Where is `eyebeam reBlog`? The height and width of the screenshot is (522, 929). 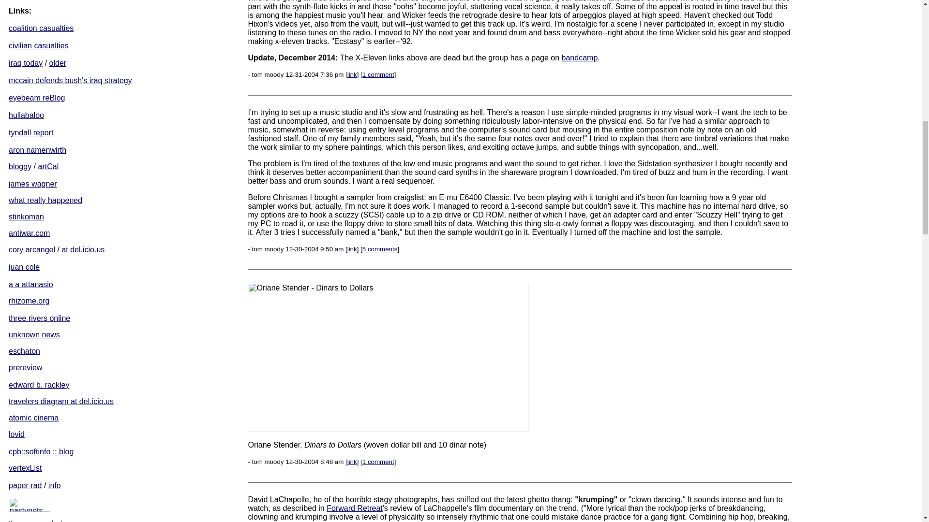 eyebeam reBlog is located at coordinates (37, 98).